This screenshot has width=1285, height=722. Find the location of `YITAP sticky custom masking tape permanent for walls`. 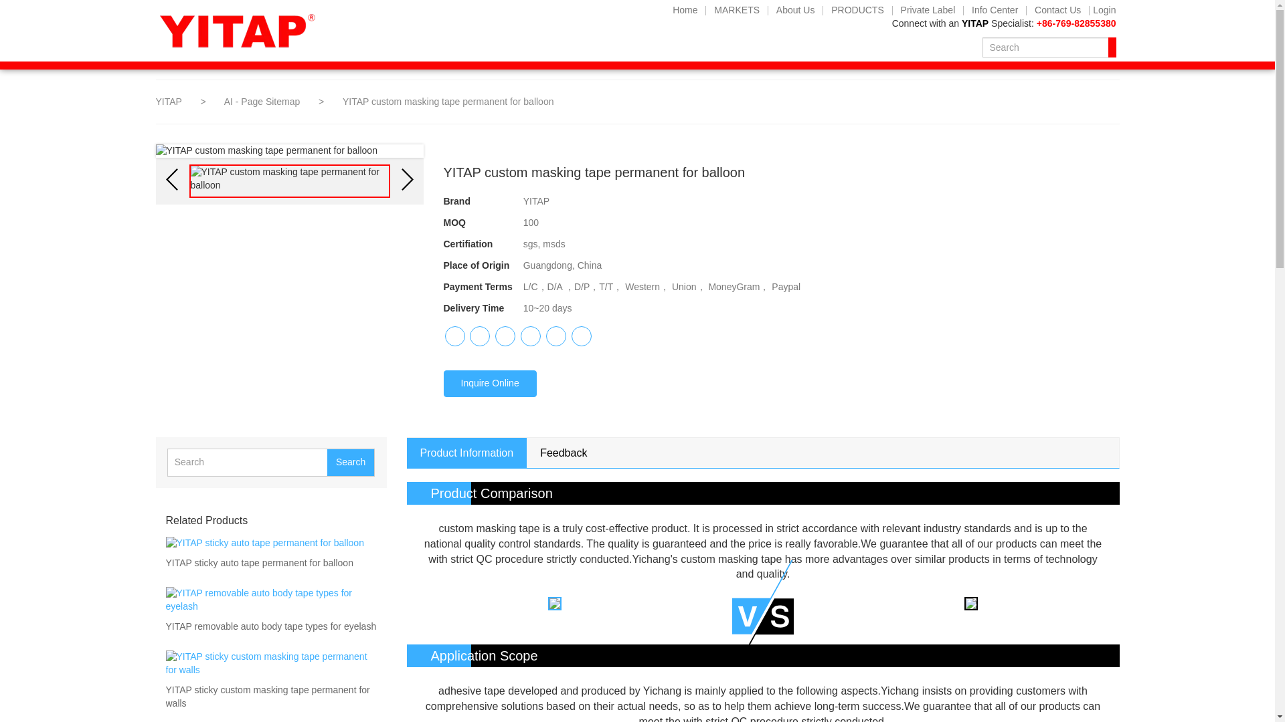

YITAP sticky custom masking tape permanent for walls is located at coordinates (270, 697).